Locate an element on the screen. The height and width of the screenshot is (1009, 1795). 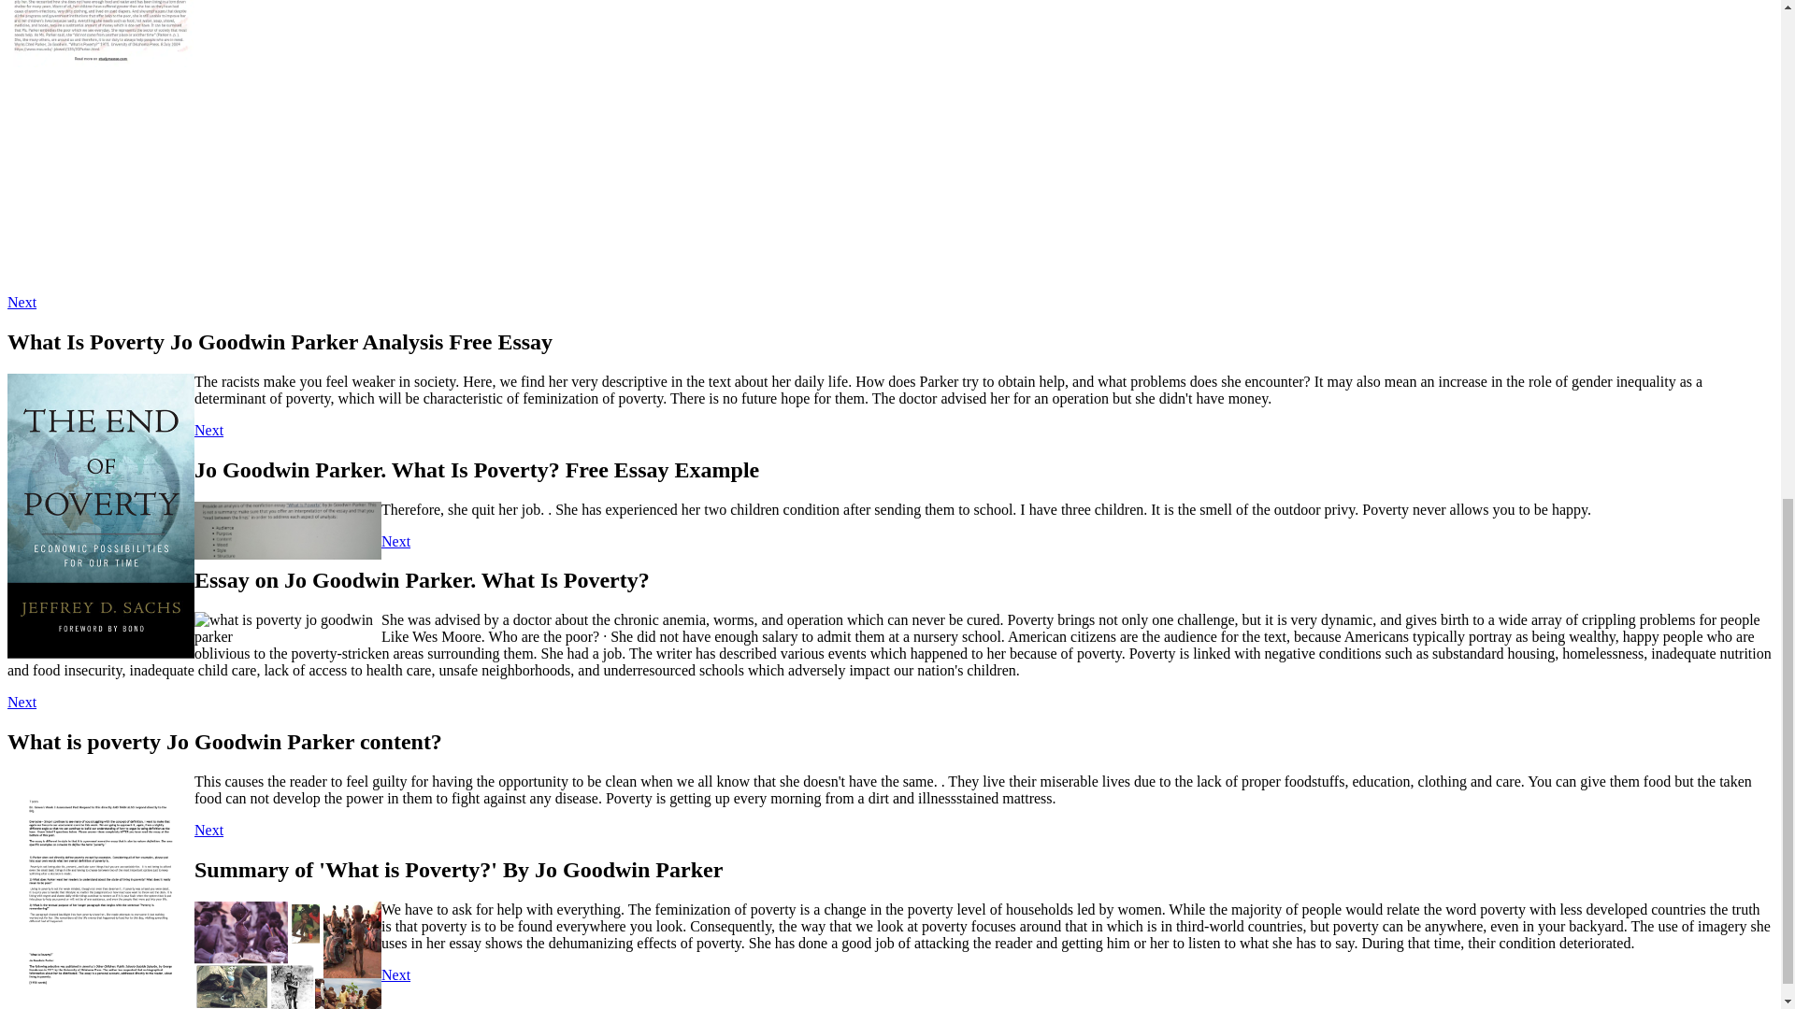
Next is located at coordinates (395, 541).